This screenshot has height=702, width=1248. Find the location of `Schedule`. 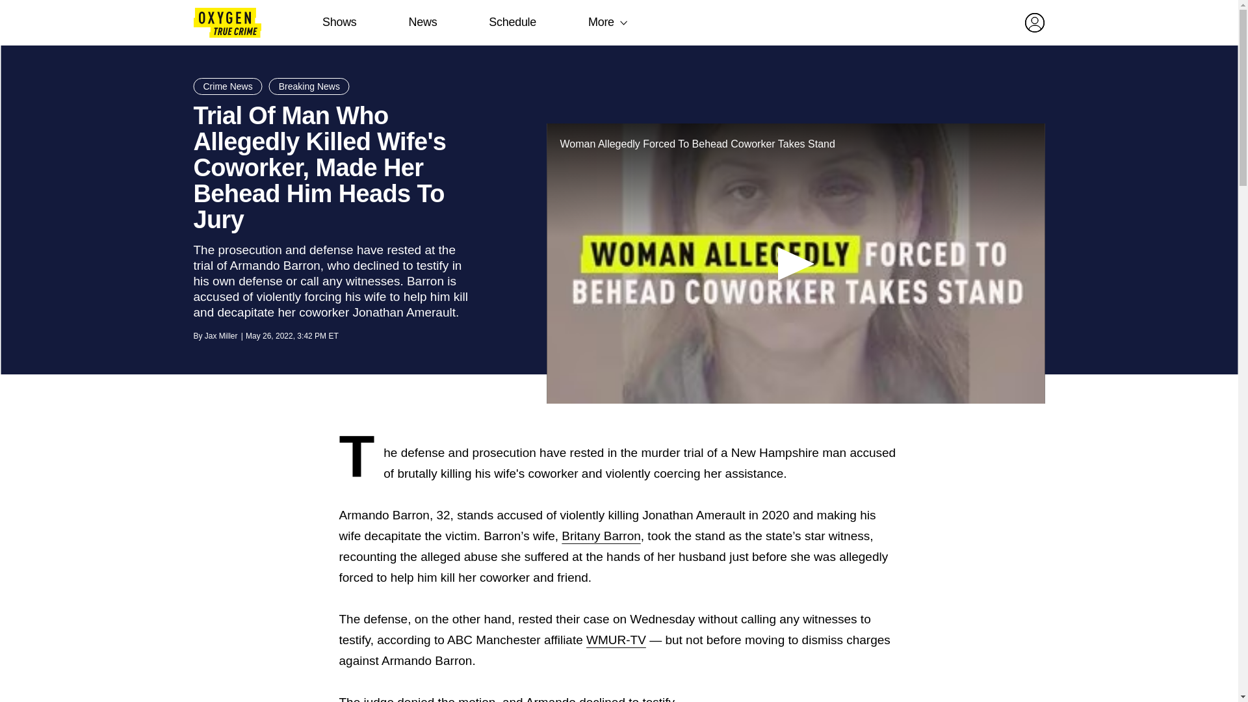

Schedule is located at coordinates (512, 22).